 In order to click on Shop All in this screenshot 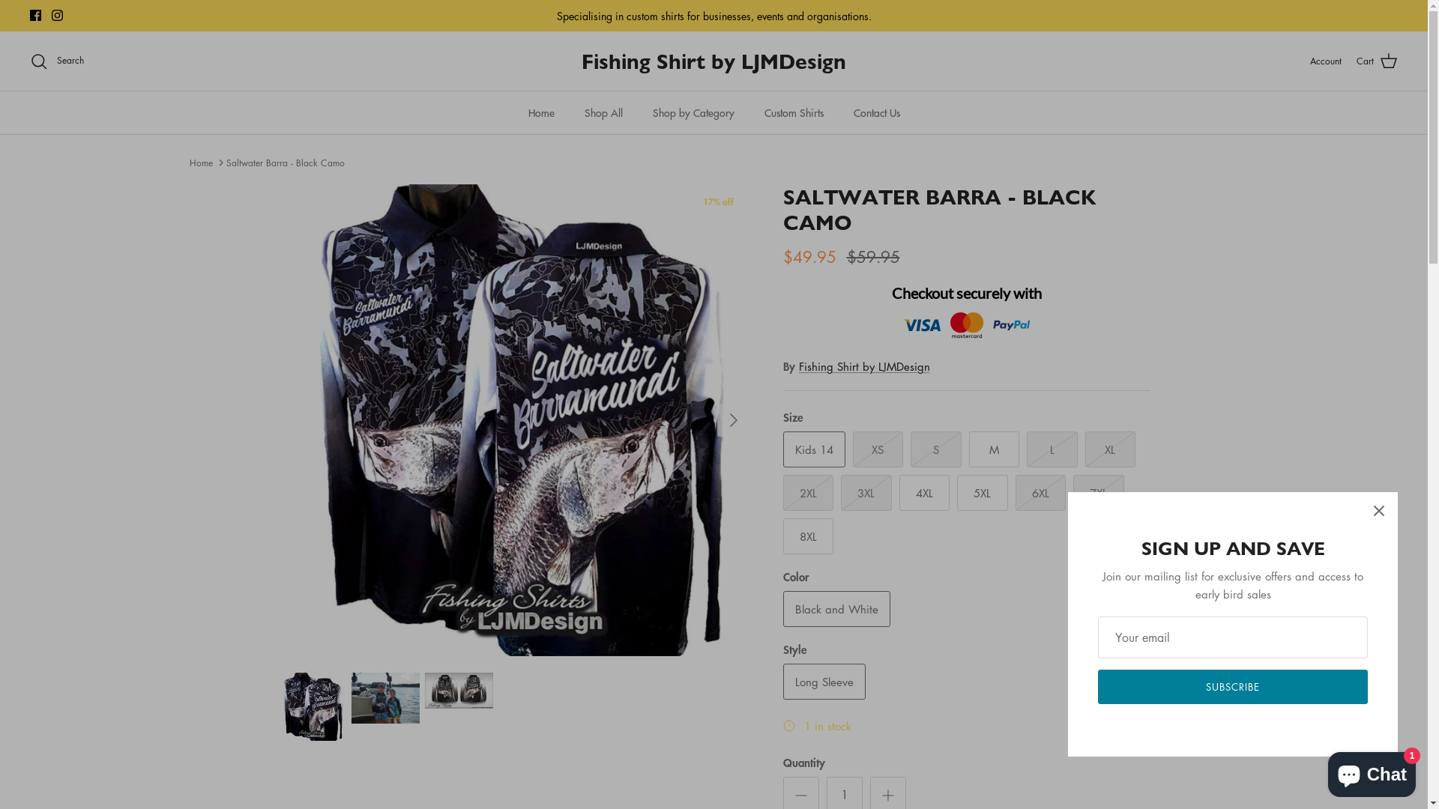, I will do `click(604, 112)`.